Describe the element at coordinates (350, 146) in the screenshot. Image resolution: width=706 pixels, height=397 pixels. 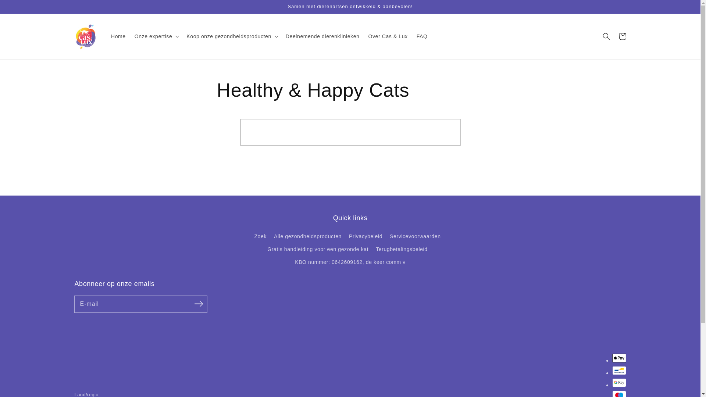
I see `Form Builder - GWKdr_OsKree4QrjP54Qiw` at that location.